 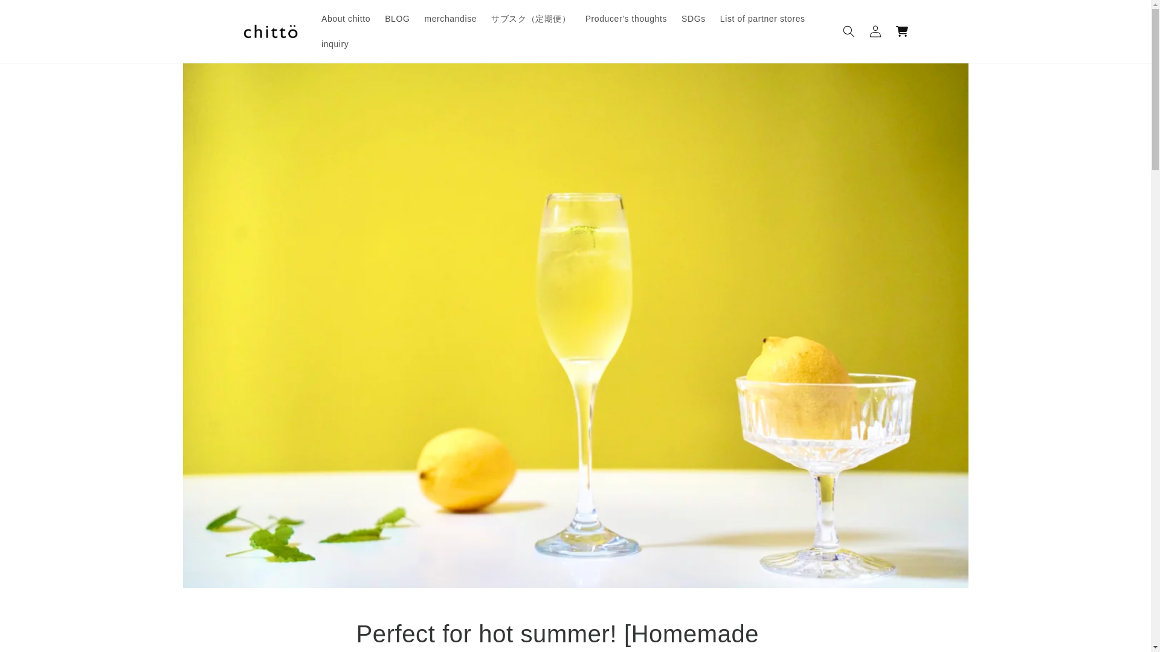 What do you see at coordinates (36, 14) in the screenshot?
I see `Skip to content` at bounding box center [36, 14].